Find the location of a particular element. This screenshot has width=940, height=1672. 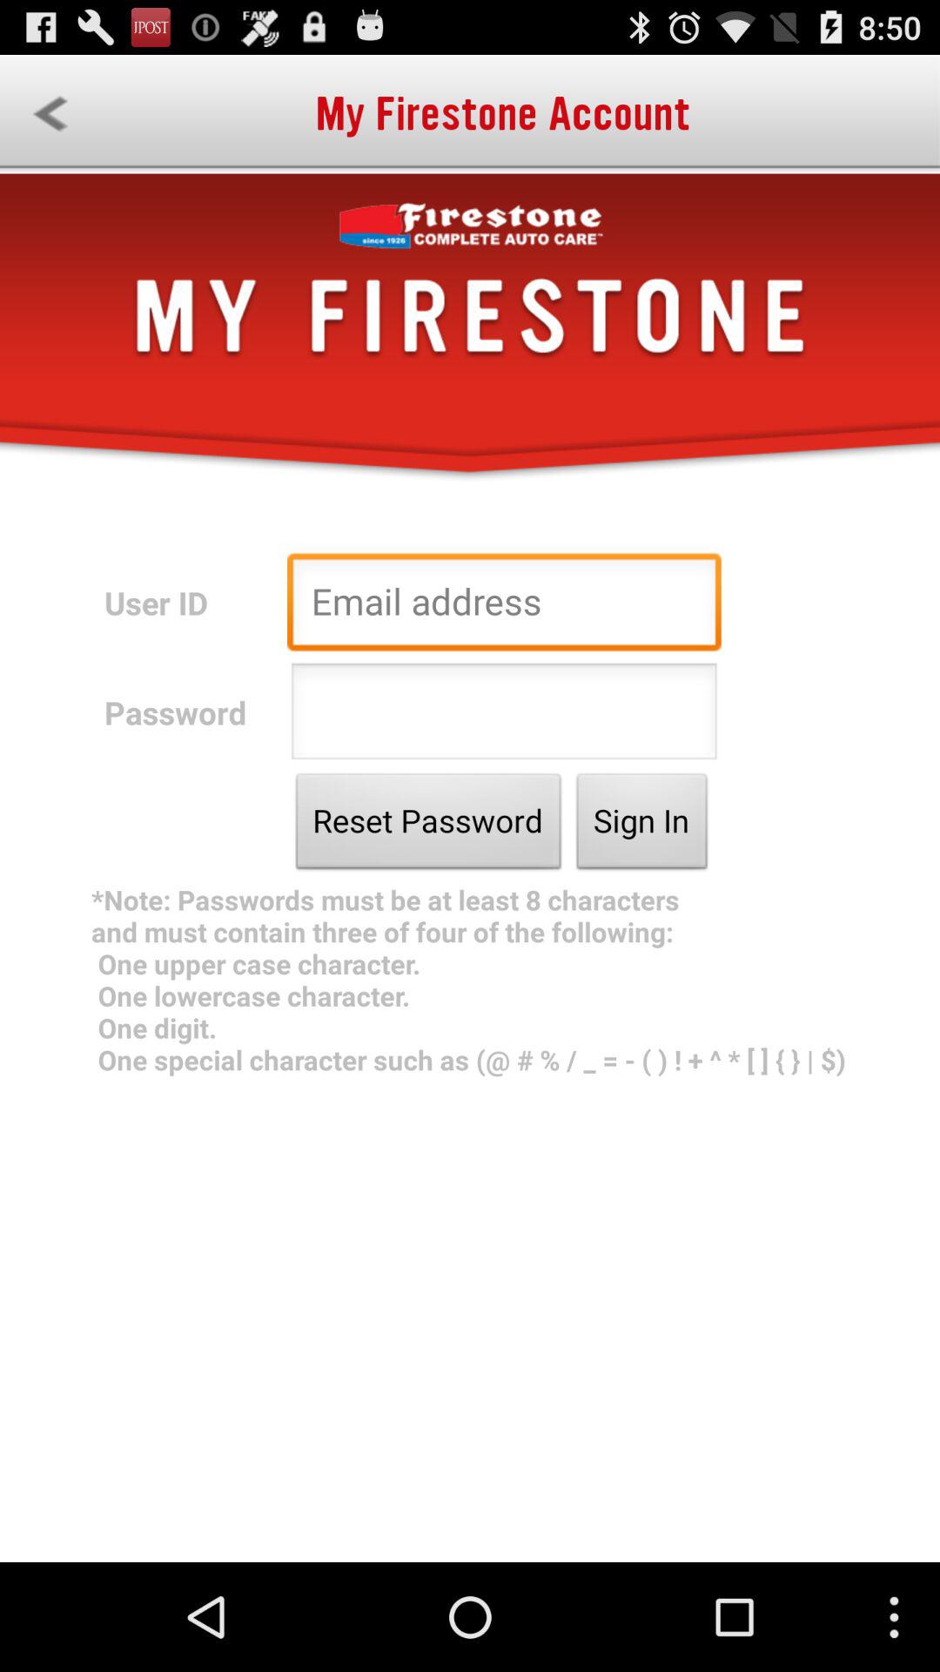

email address is located at coordinates (504, 606).